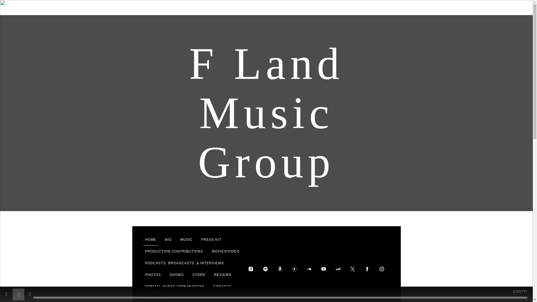  Describe the element at coordinates (174, 251) in the screenshot. I see `PRODUCTION CONTRIBUTIONS` at that location.